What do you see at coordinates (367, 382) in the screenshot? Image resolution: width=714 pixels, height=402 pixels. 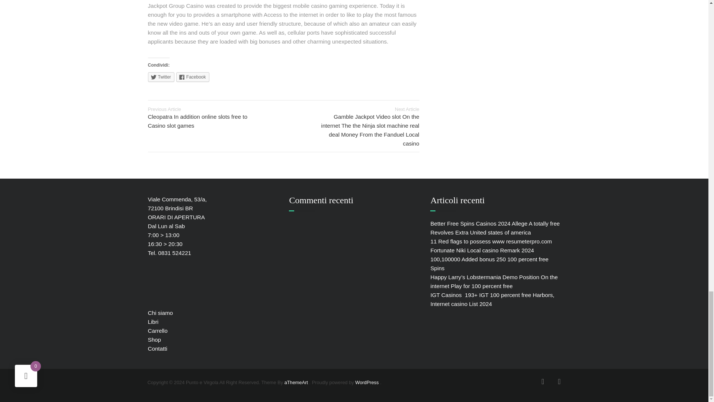 I see `WordPress` at bounding box center [367, 382].